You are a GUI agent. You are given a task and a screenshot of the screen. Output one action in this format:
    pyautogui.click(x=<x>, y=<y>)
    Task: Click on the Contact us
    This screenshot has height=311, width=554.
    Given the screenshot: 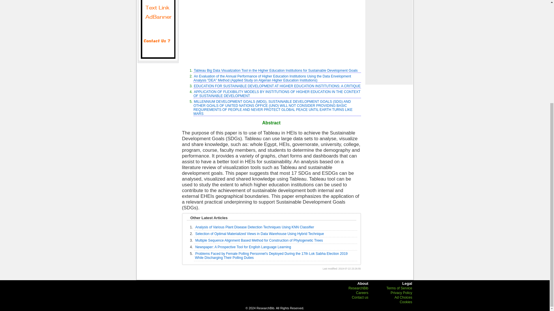 What is the action you would take?
    pyautogui.click(x=360, y=297)
    